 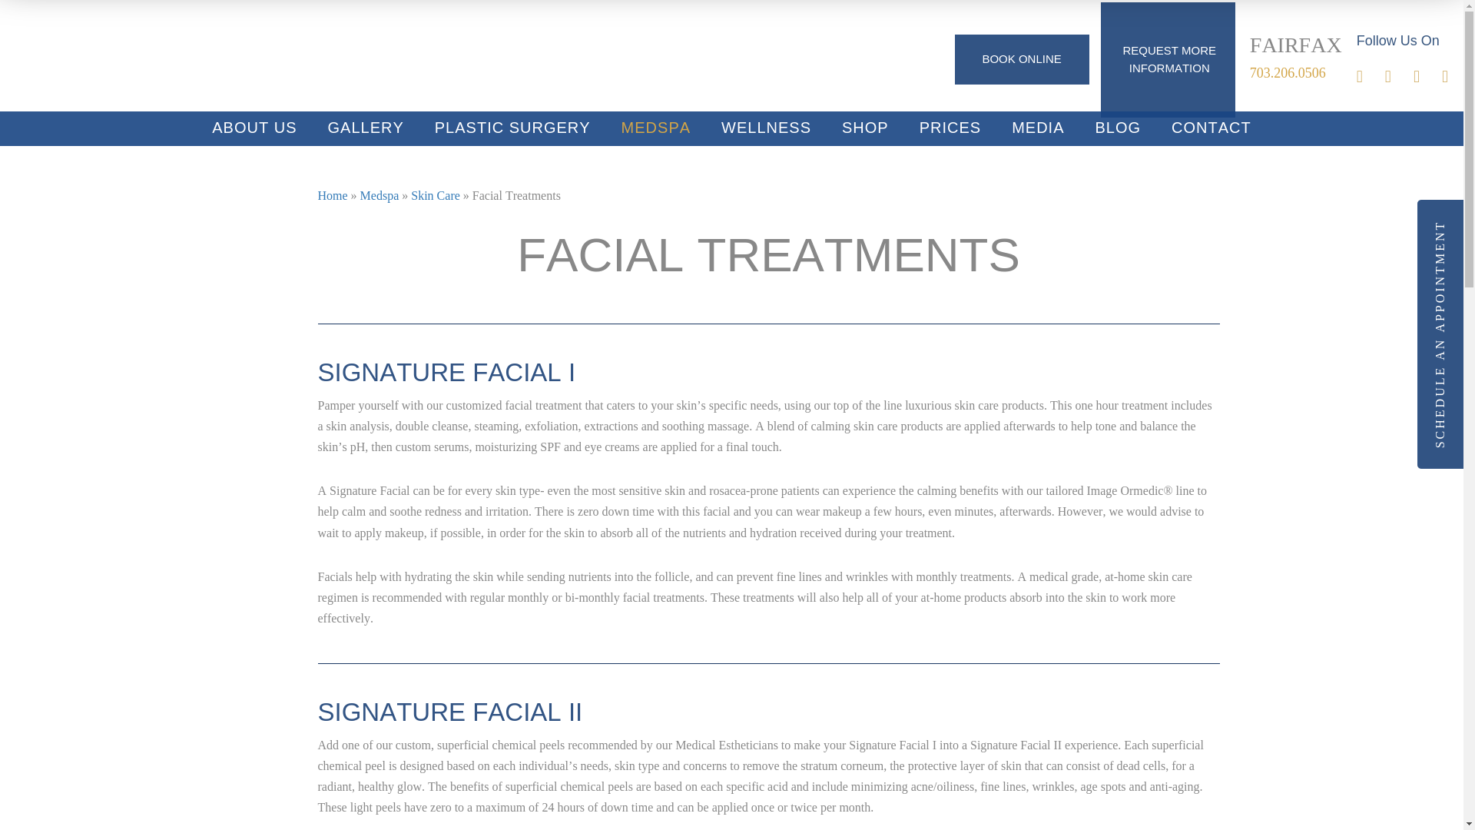 What do you see at coordinates (1371, 78) in the screenshot?
I see `facebook` at bounding box center [1371, 78].